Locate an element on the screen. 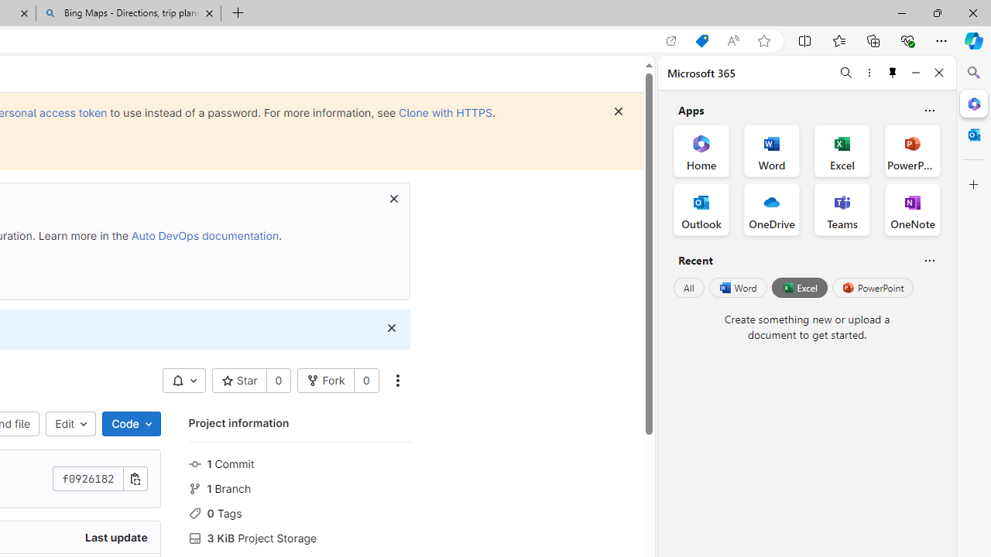 The width and height of the screenshot is (991, 557). OneNote Office App is located at coordinates (912, 209).